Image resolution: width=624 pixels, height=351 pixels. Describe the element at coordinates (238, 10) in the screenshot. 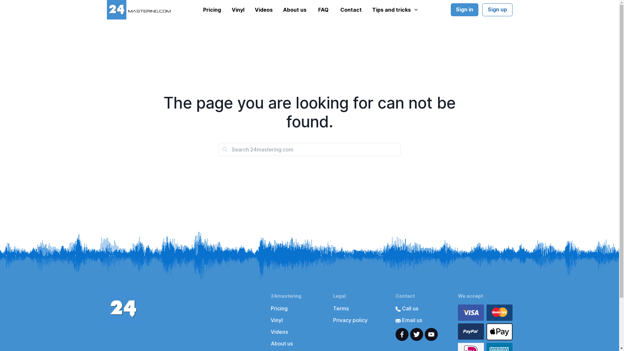

I see `Vinyl` at that location.